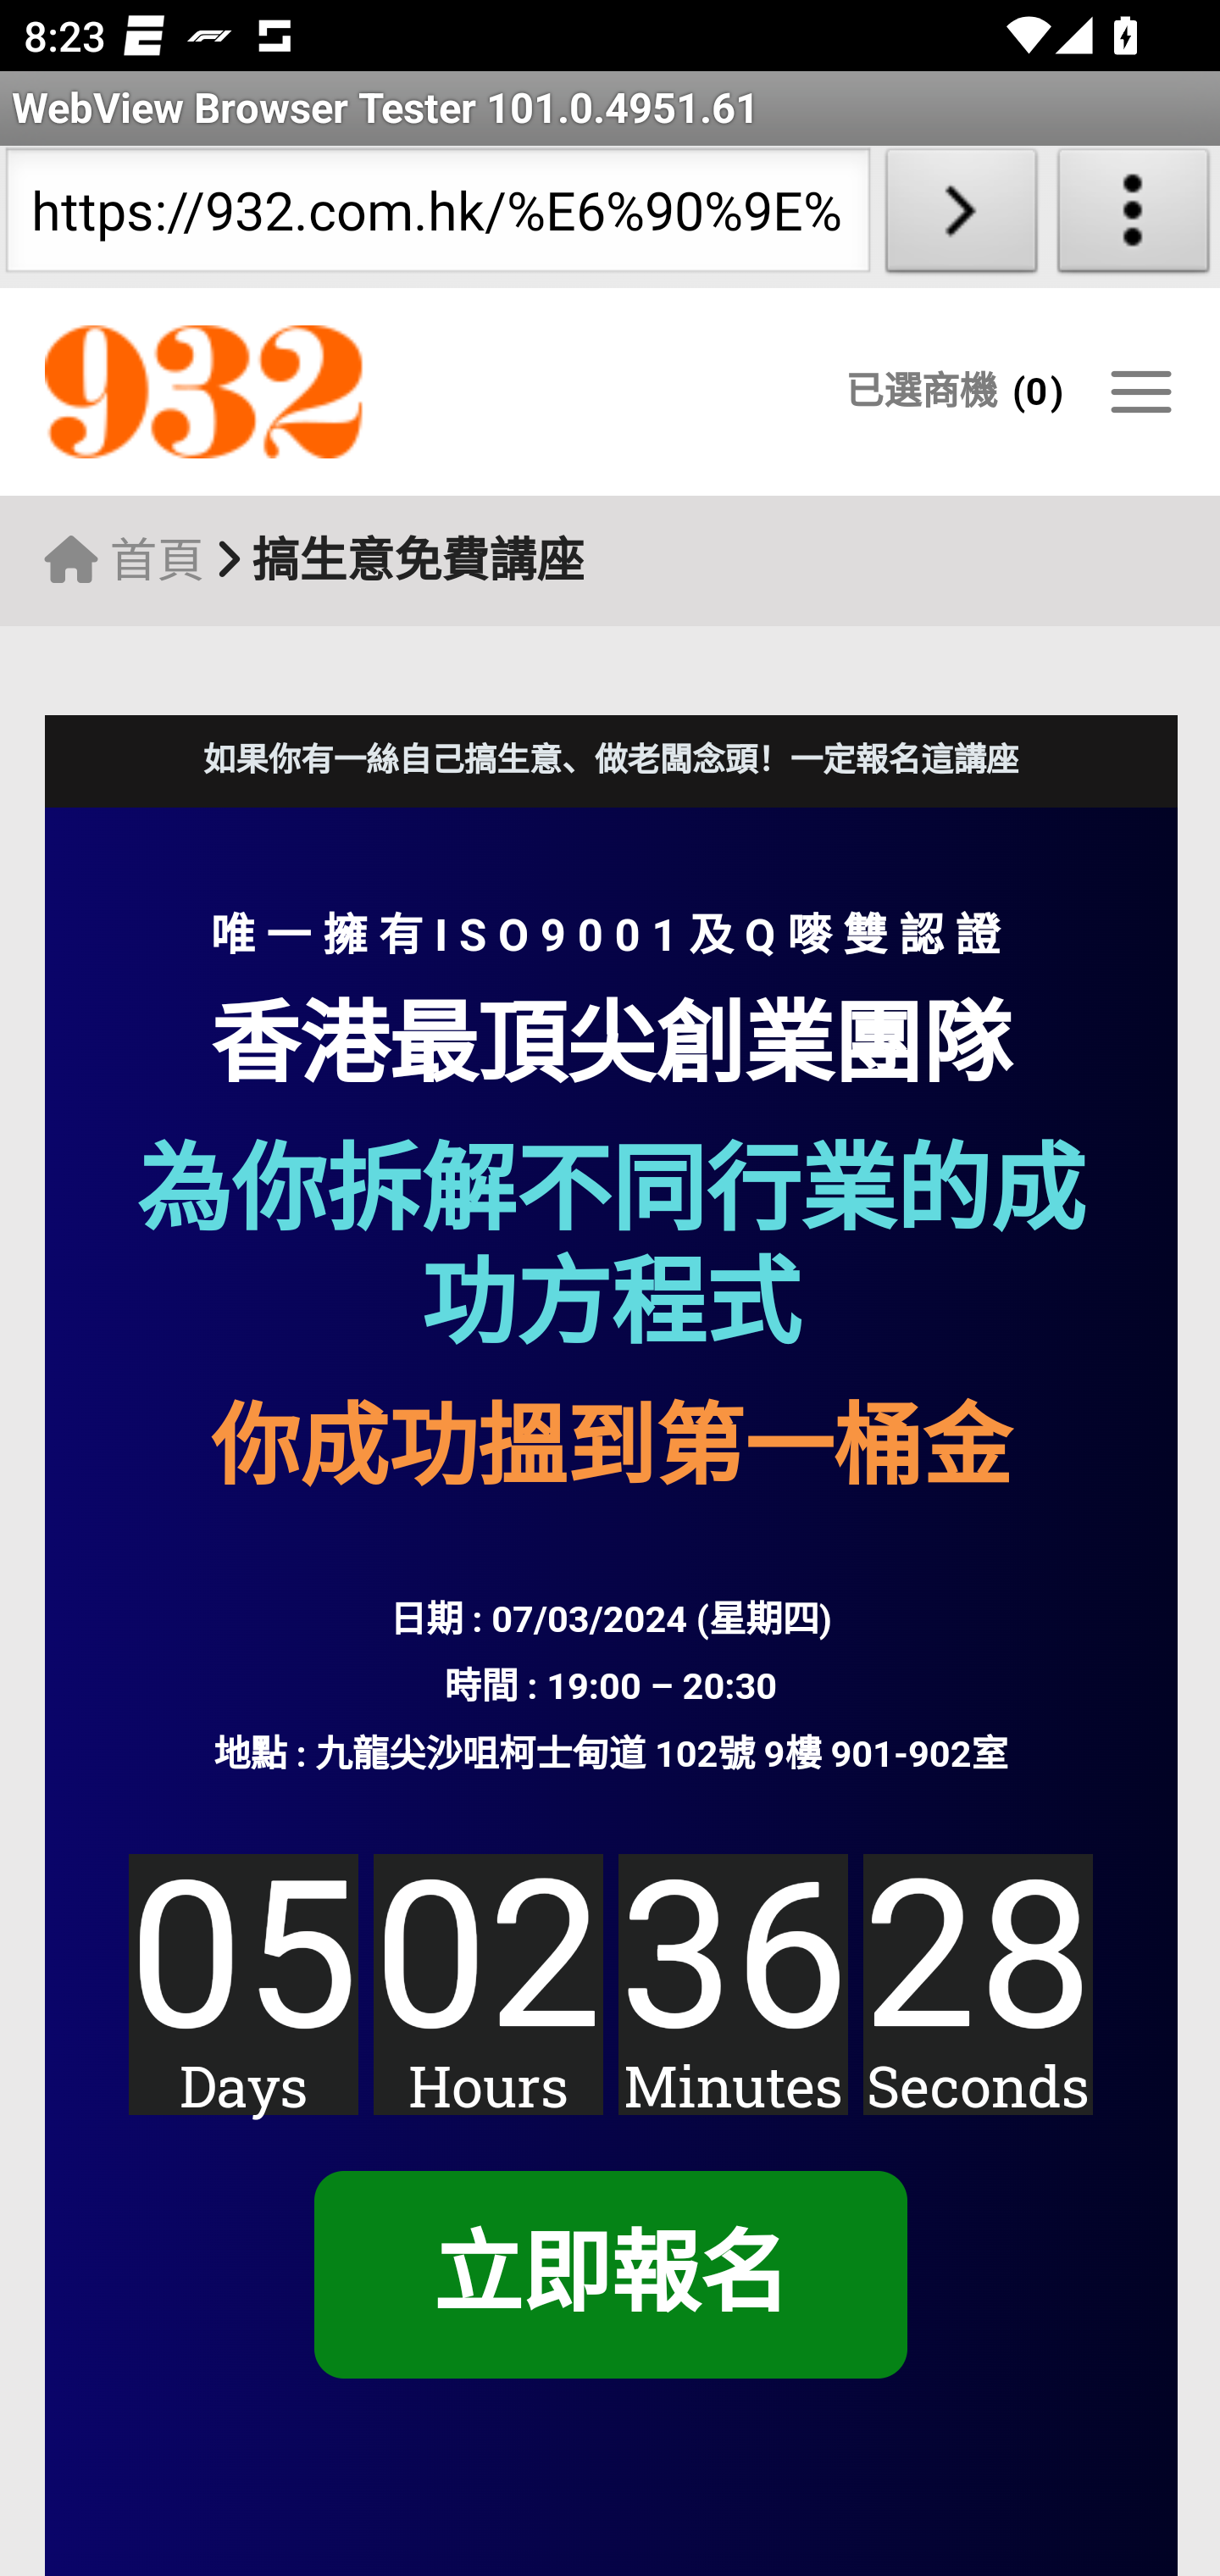 The width and height of the screenshot is (1220, 2576). What do you see at coordinates (609, 2276) in the screenshot?
I see `立即報名` at bounding box center [609, 2276].